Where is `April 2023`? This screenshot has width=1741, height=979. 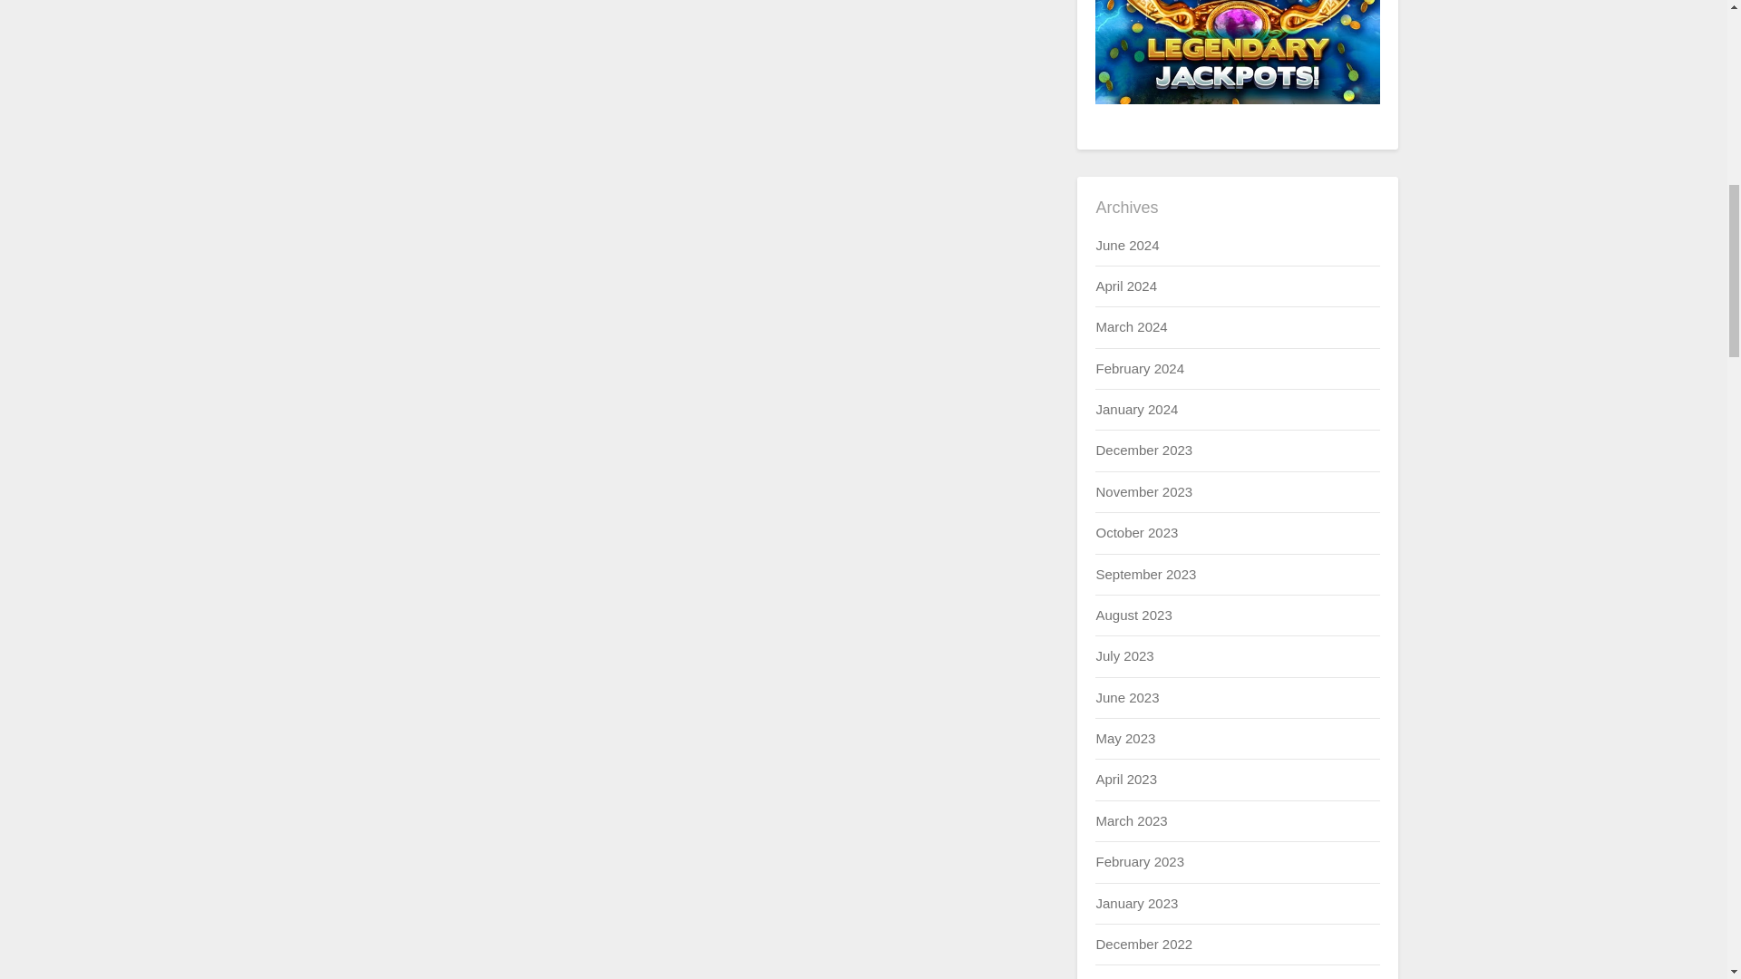 April 2023 is located at coordinates (1126, 780).